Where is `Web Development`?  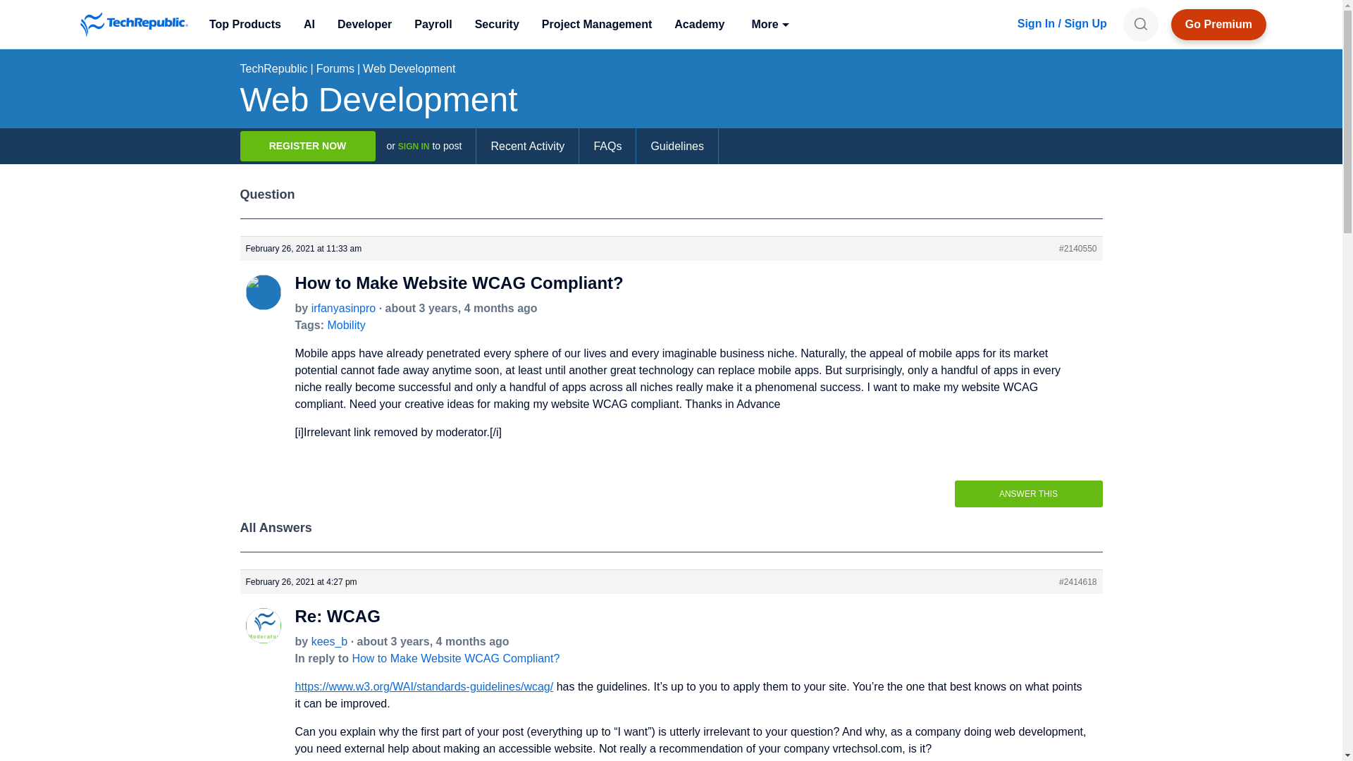
Web Development is located at coordinates (409, 68).